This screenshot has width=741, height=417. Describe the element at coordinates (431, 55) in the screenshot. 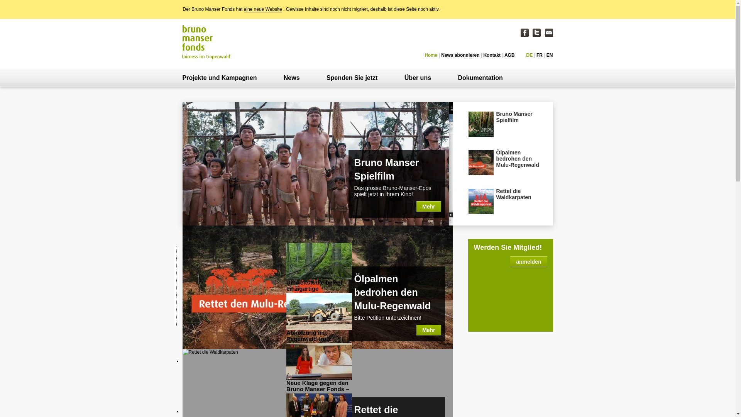

I see `Home` at that location.